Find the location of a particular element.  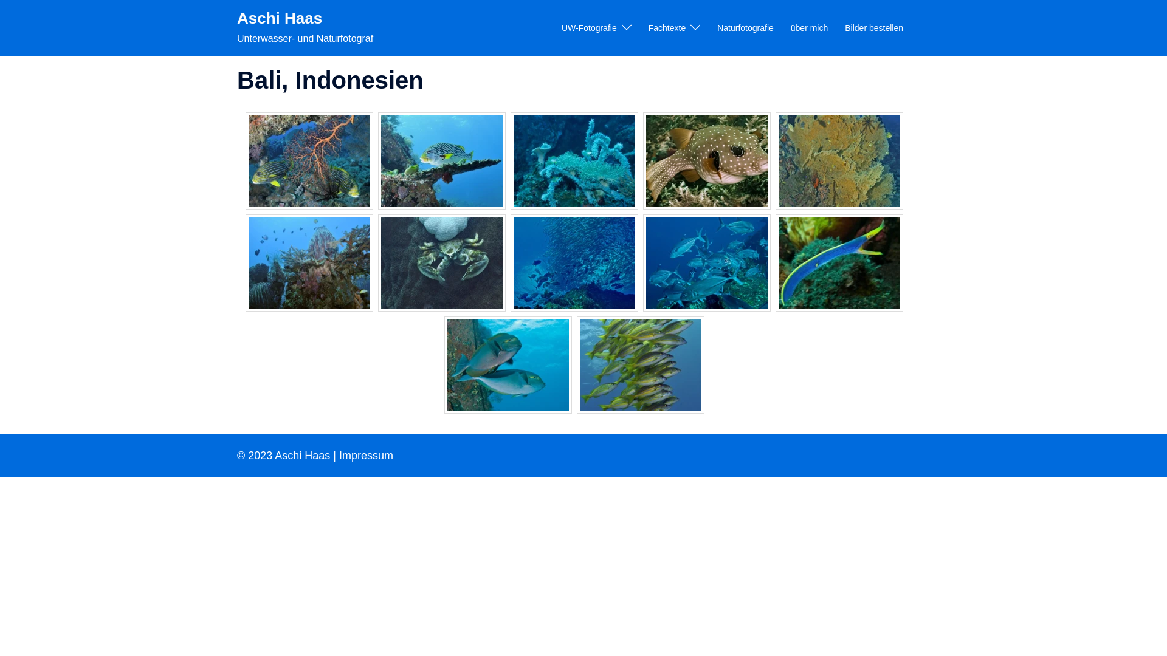

Aschi Haas is located at coordinates (280, 18).